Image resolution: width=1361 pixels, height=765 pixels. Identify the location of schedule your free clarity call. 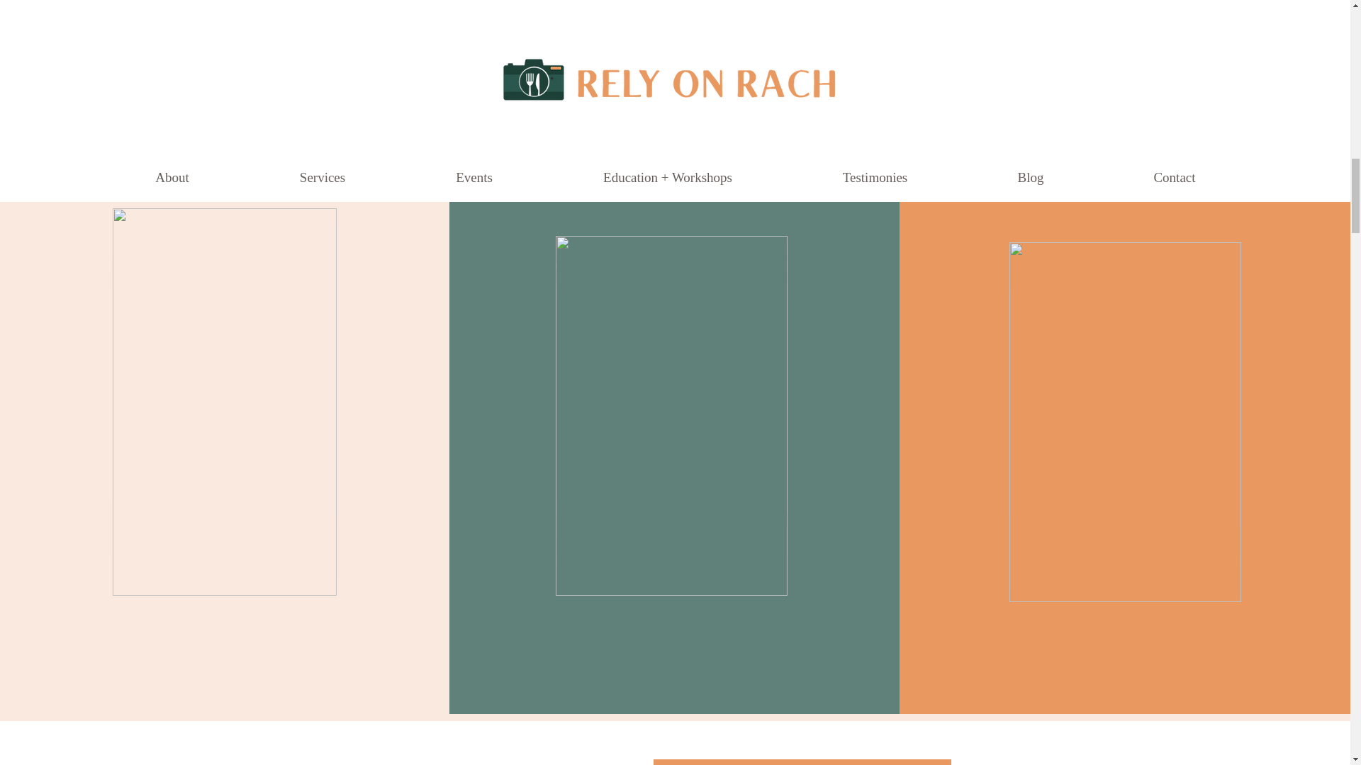
(802, 762).